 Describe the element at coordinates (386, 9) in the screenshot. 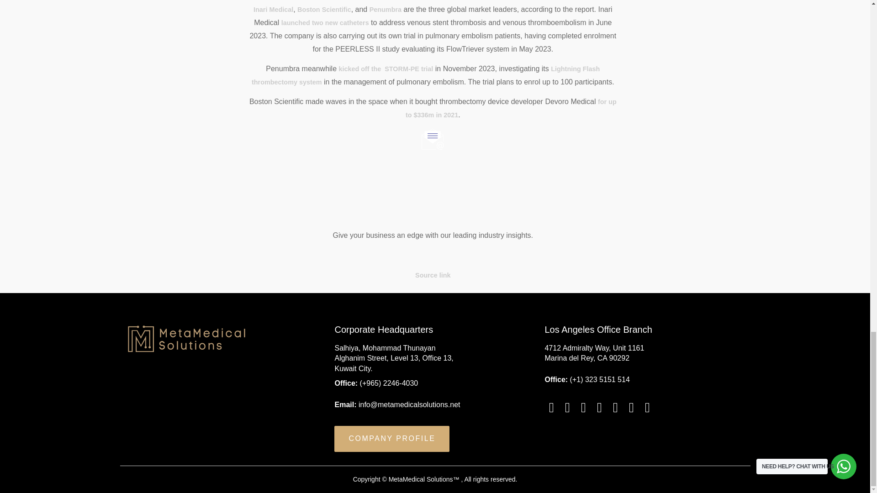

I see `Penumbra` at that location.